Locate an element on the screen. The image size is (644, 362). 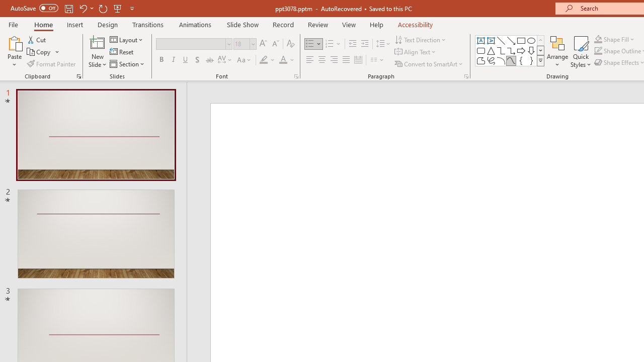
Arrow: Right is located at coordinates (521, 50).